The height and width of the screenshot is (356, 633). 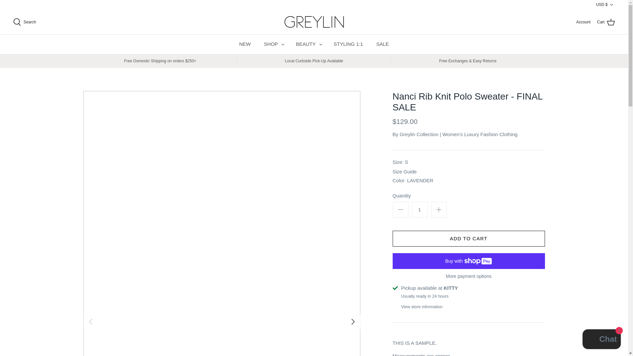 I want to click on Add to Cart, so click(x=468, y=239).